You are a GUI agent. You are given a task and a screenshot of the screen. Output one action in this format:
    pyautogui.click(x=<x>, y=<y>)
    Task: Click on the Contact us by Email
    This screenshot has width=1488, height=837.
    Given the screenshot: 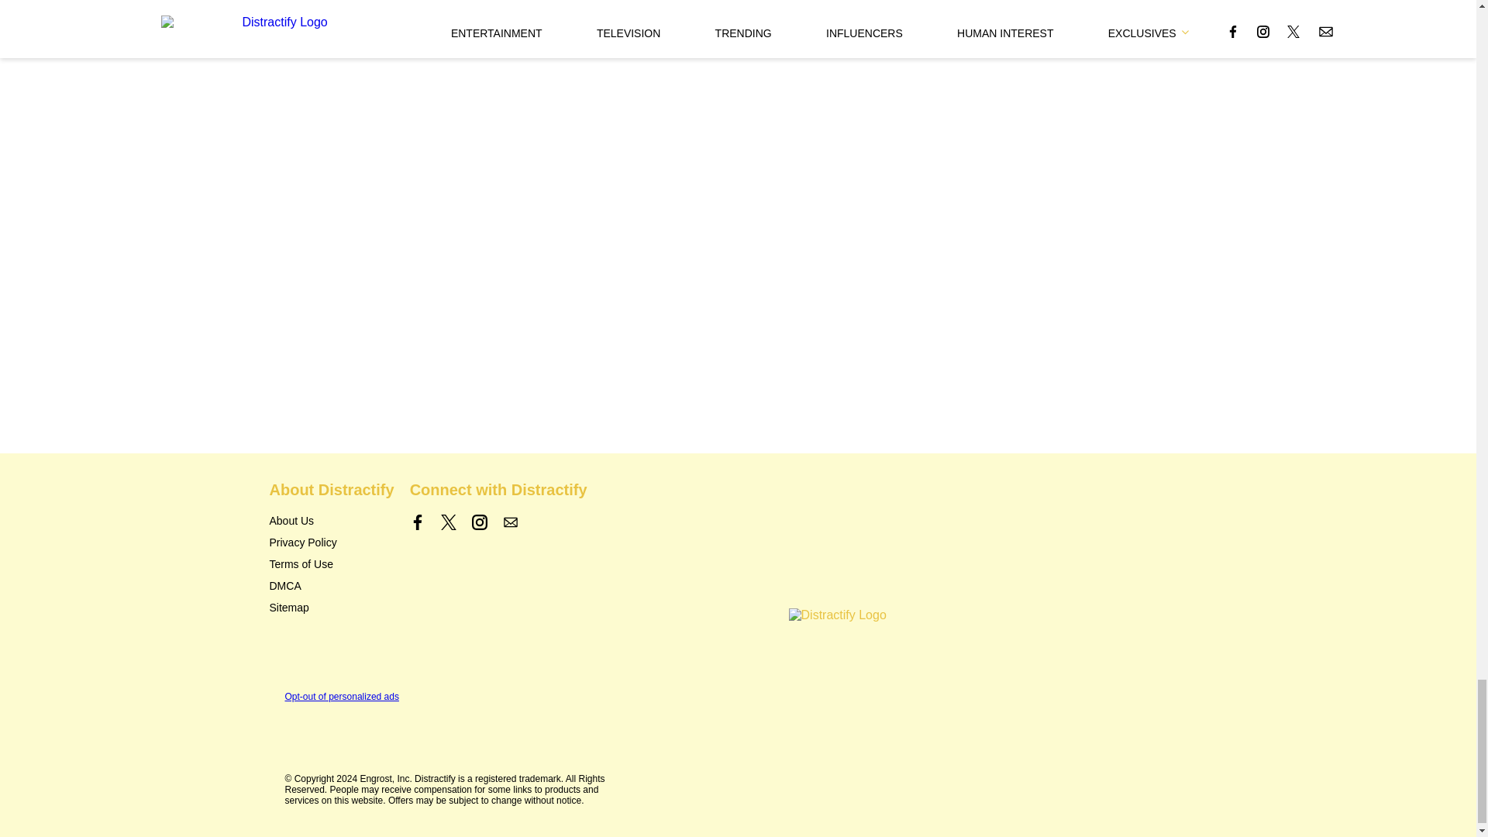 What is the action you would take?
    pyautogui.click(x=510, y=522)
    